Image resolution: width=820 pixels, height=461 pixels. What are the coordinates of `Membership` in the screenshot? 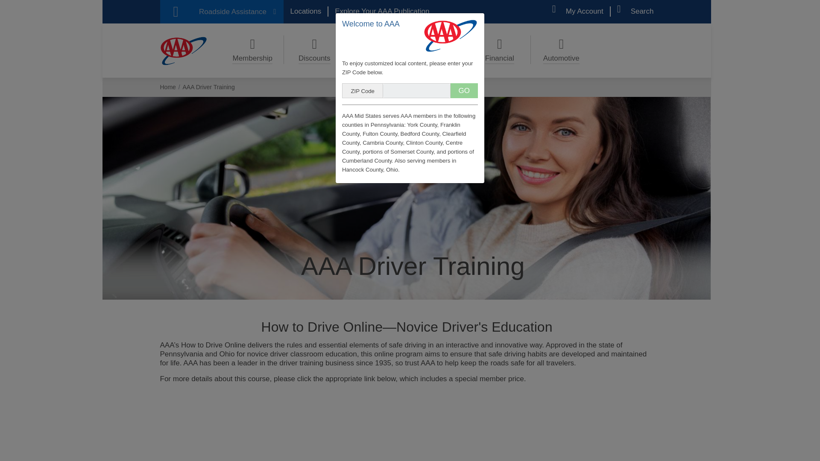 It's located at (252, 50).